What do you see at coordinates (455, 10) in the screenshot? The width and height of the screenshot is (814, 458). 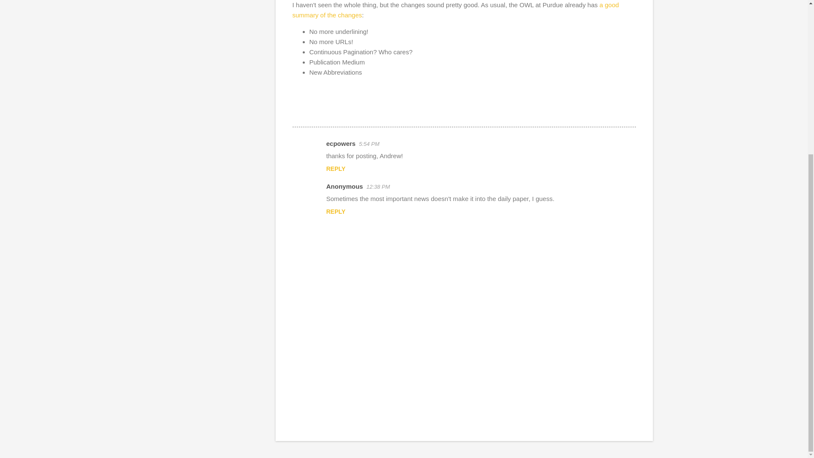 I see `a good summary of the changes` at bounding box center [455, 10].